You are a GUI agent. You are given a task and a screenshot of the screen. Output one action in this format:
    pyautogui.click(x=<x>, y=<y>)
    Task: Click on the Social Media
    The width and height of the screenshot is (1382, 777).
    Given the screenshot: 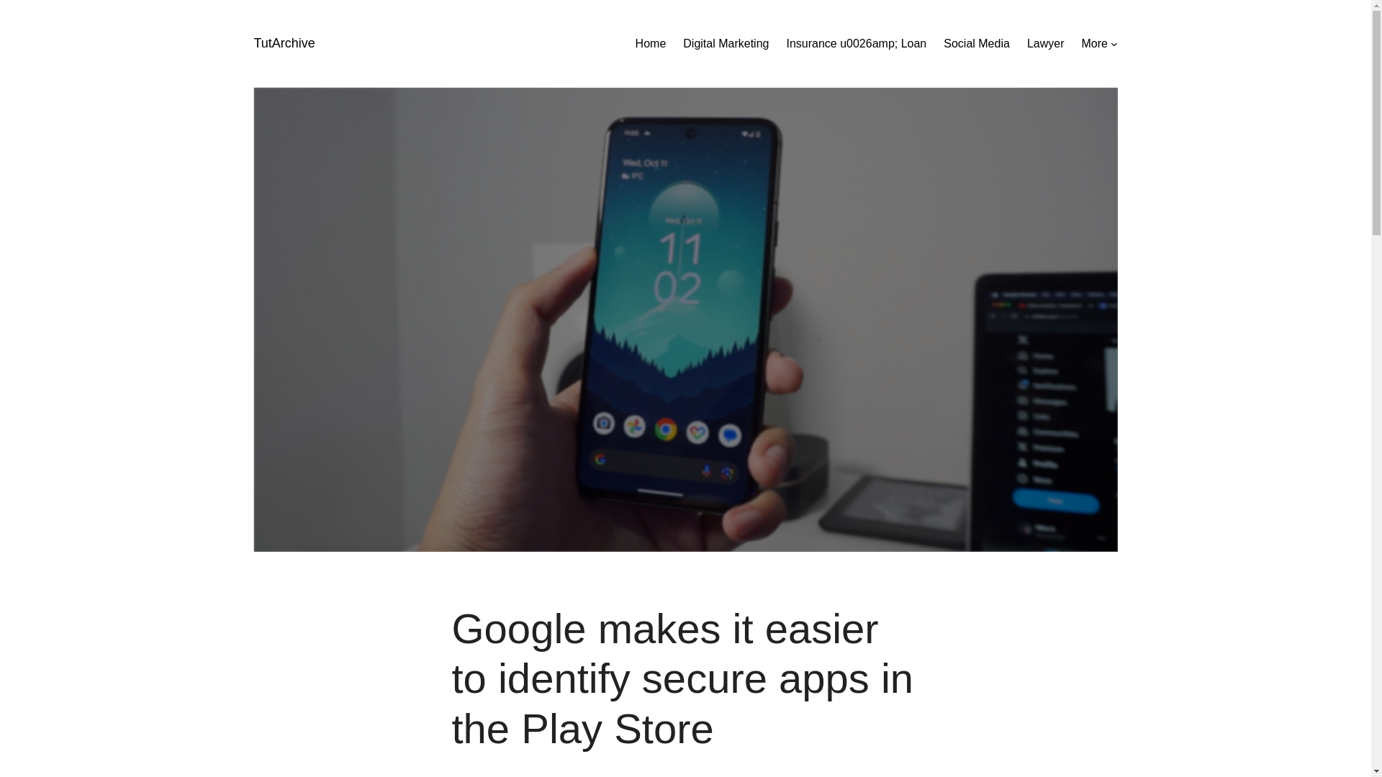 What is the action you would take?
    pyautogui.click(x=977, y=43)
    